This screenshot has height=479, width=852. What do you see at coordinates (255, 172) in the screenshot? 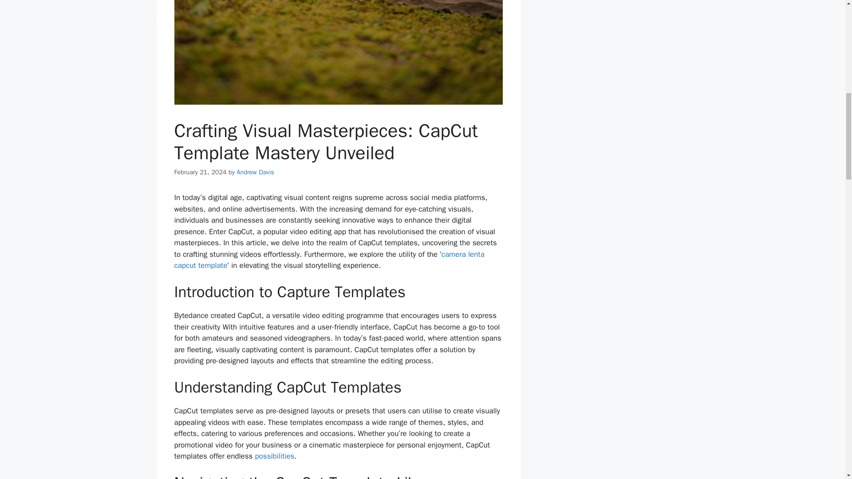
I see `View all posts by Andrew Davis` at bounding box center [255, 172].